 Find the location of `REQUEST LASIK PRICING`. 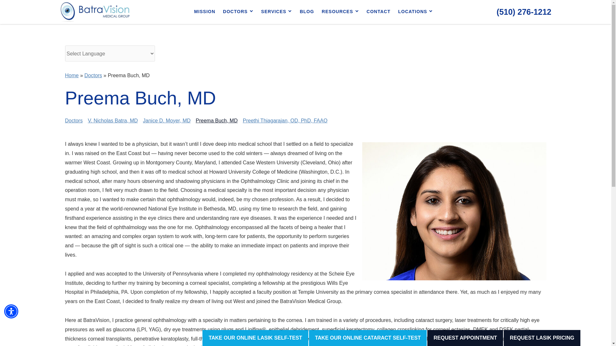

REQUEST LASIK PRICING is located at coordinates (542, 338).